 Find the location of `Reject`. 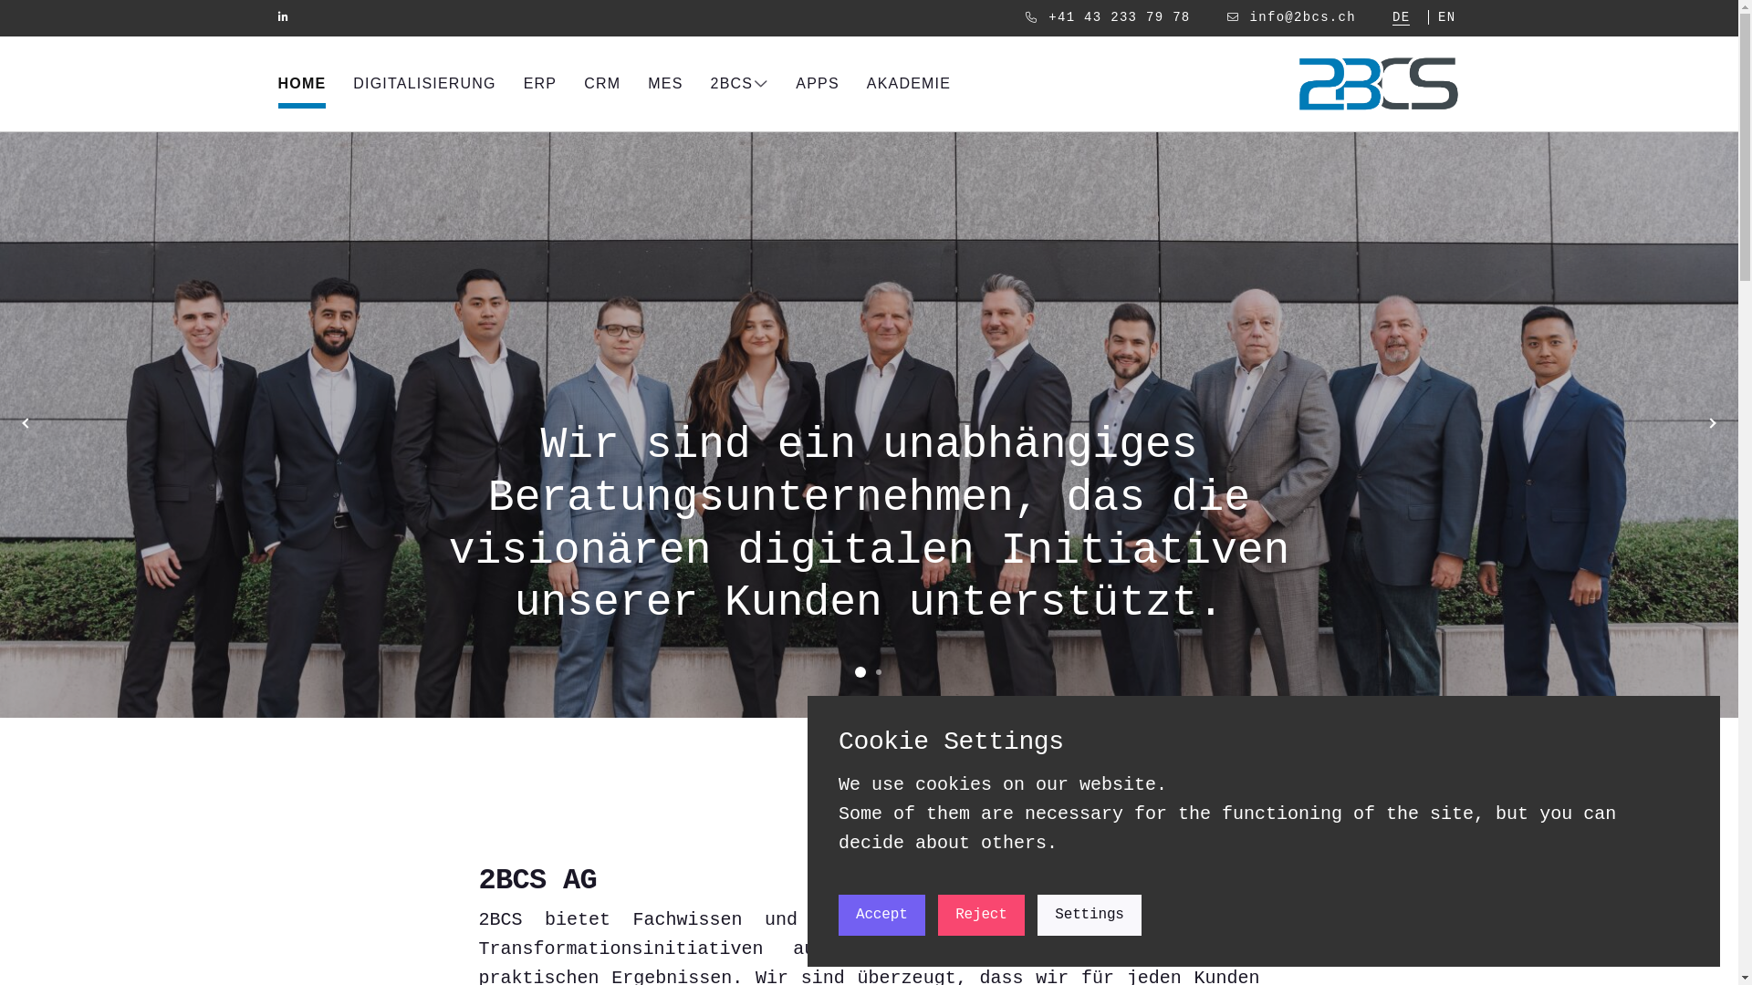

Reject is located at coordinates (982, 916).